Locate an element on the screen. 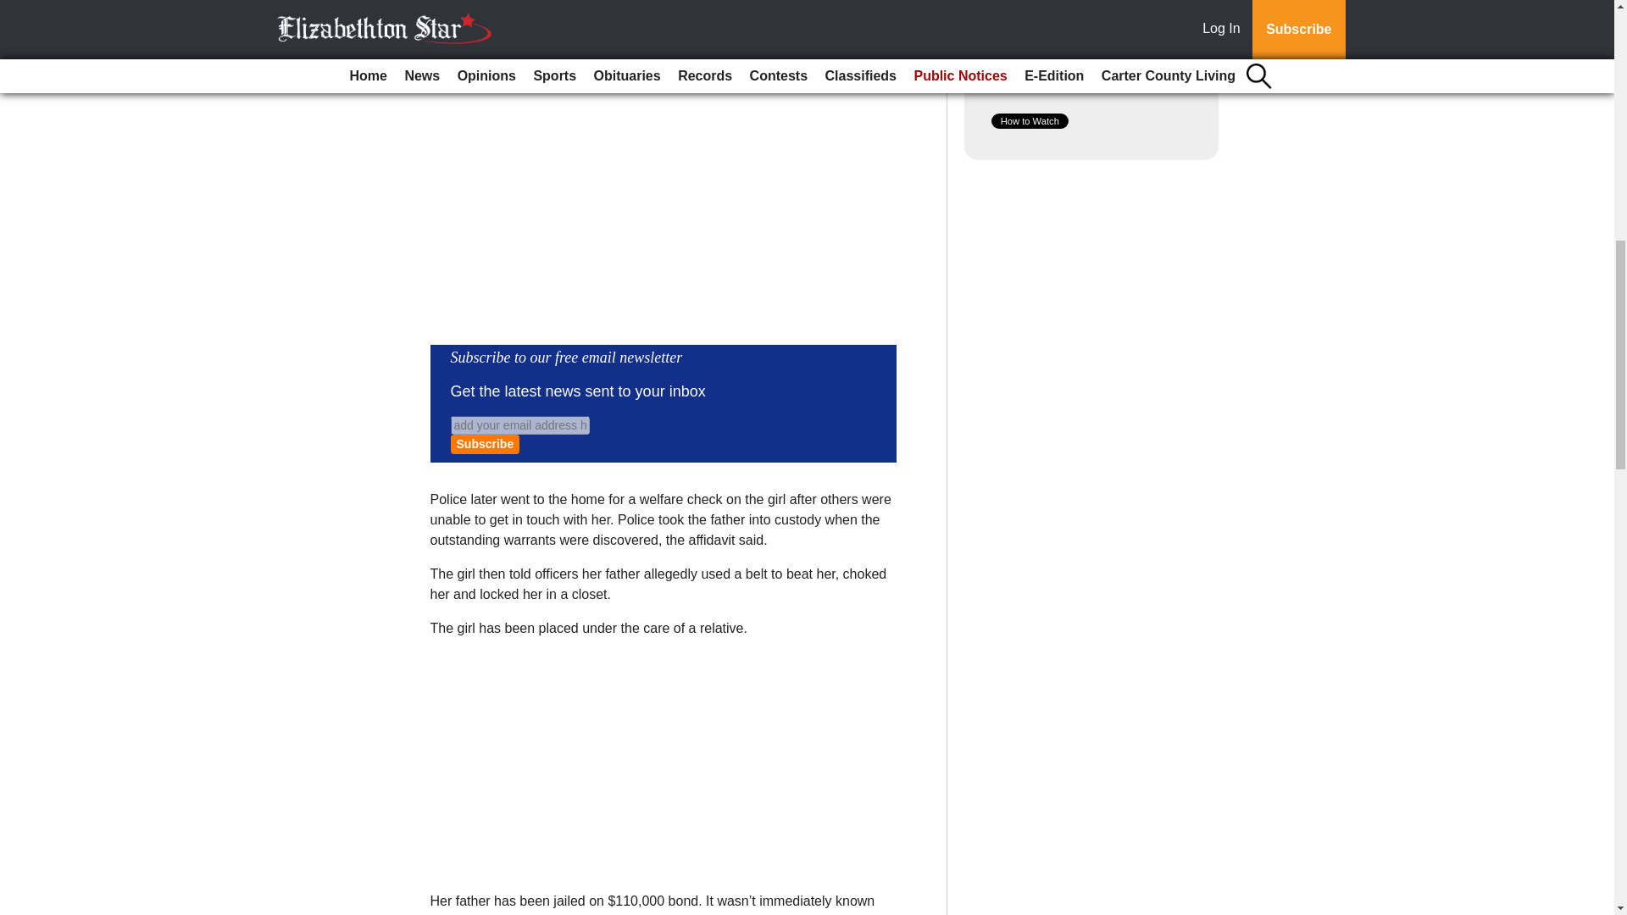 The width and height of the screenshot is (1627, 915). How to Watch is located at coordinates (1030, 120).